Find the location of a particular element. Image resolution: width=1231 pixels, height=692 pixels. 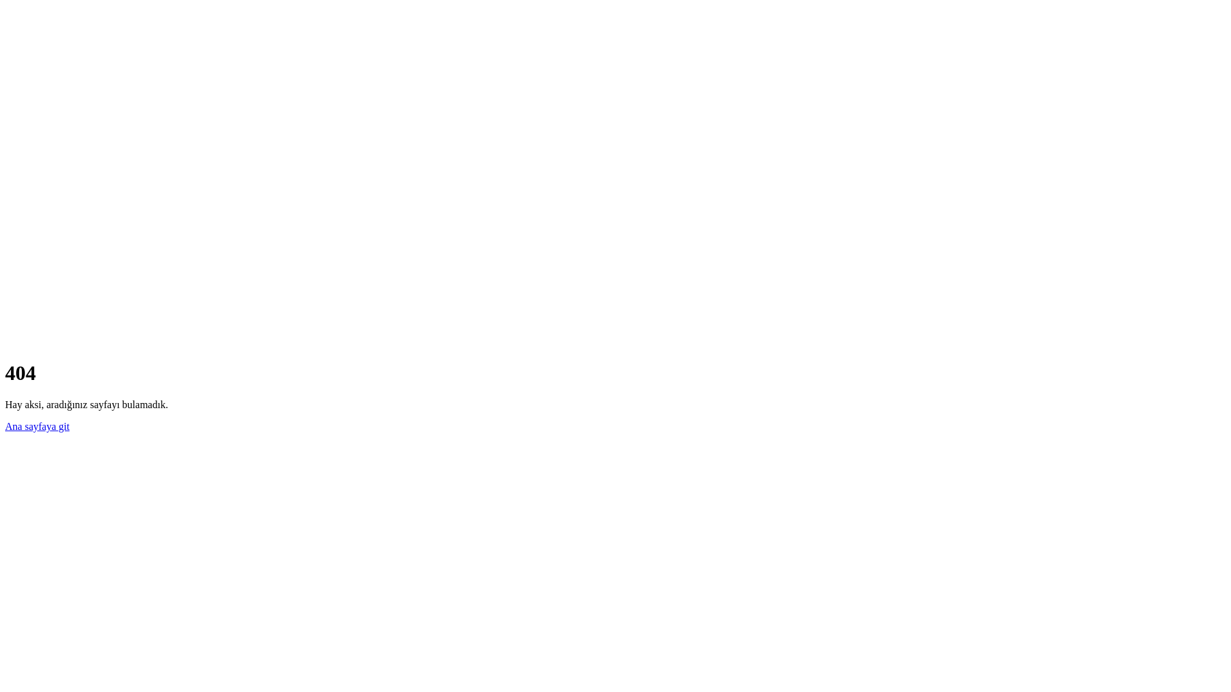

Ana sayfaya git is located at coordinates (37, 427).